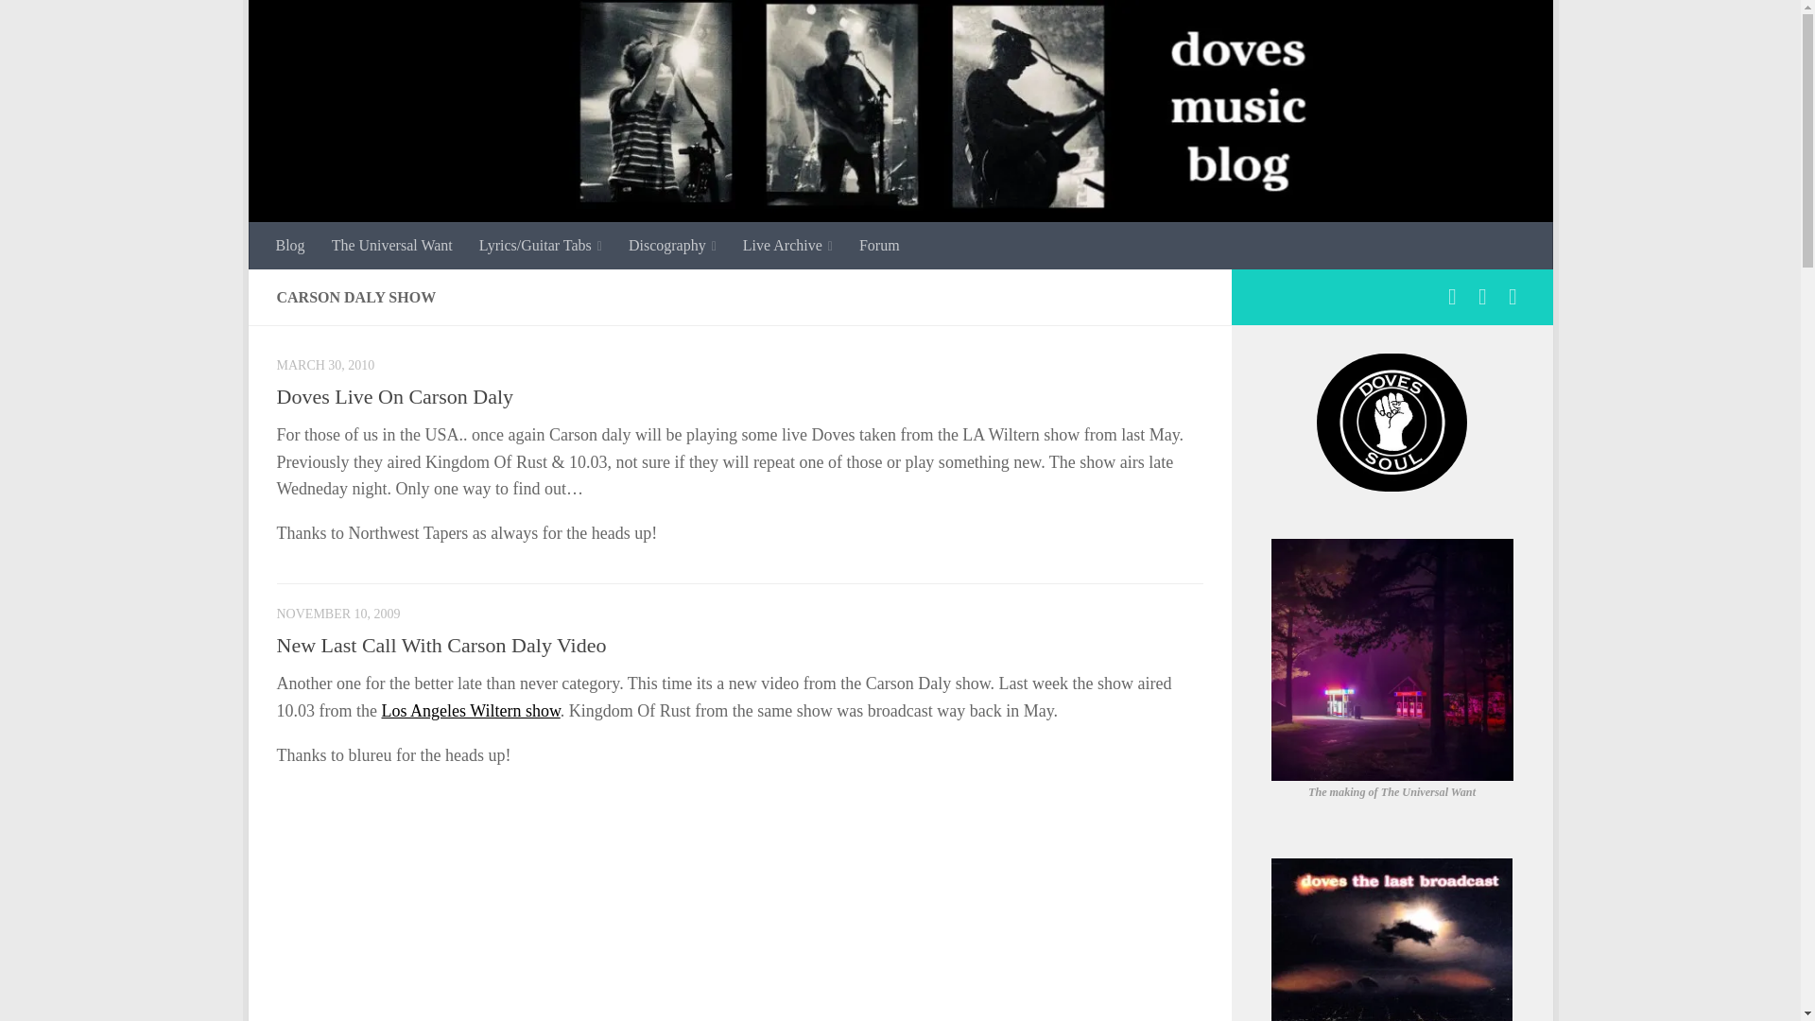 The image size is (1815, 1021). What do you see at coordinates (321, 26) in the screenshot?
I see `Skip to content` at bounding box center [321, 26].